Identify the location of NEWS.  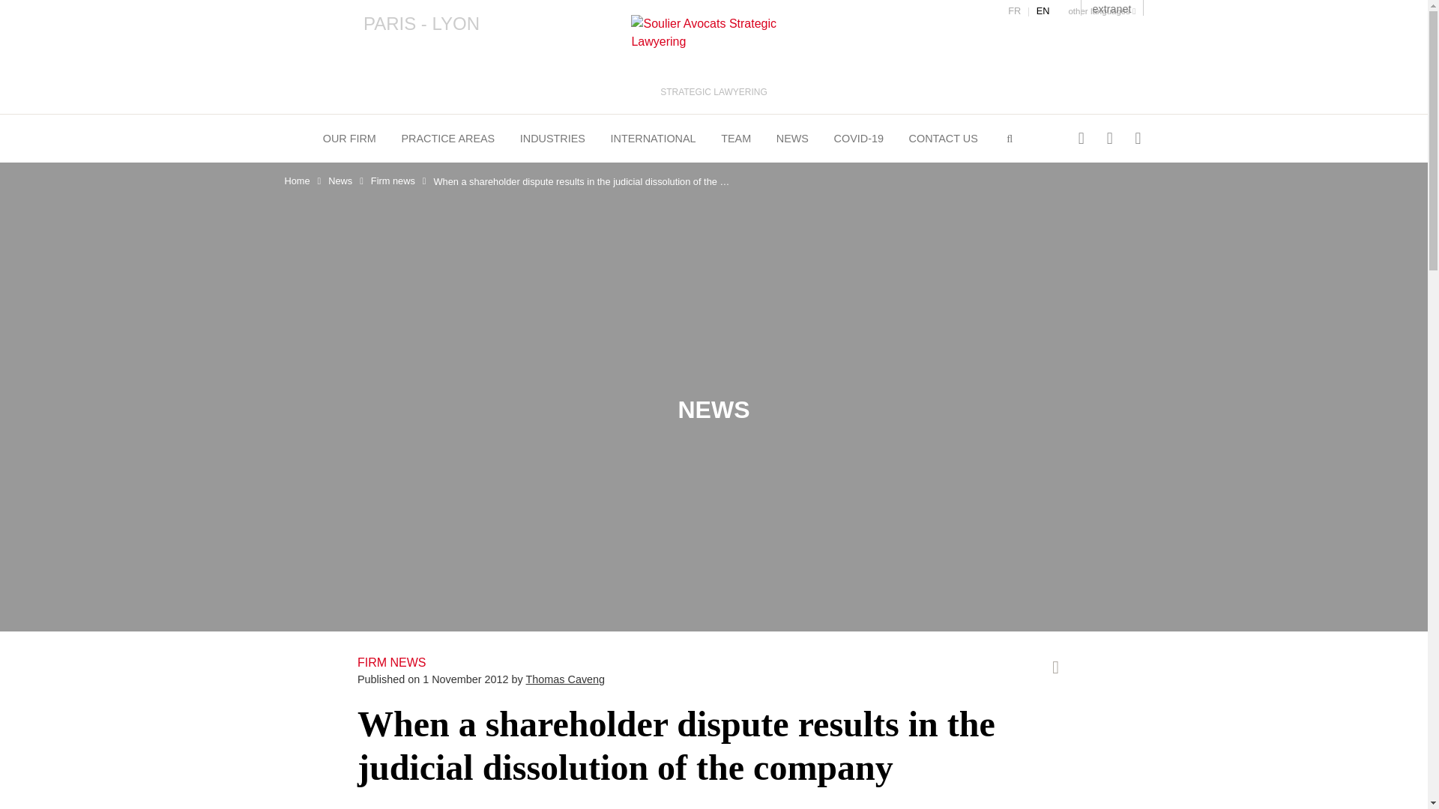
(793, 139).